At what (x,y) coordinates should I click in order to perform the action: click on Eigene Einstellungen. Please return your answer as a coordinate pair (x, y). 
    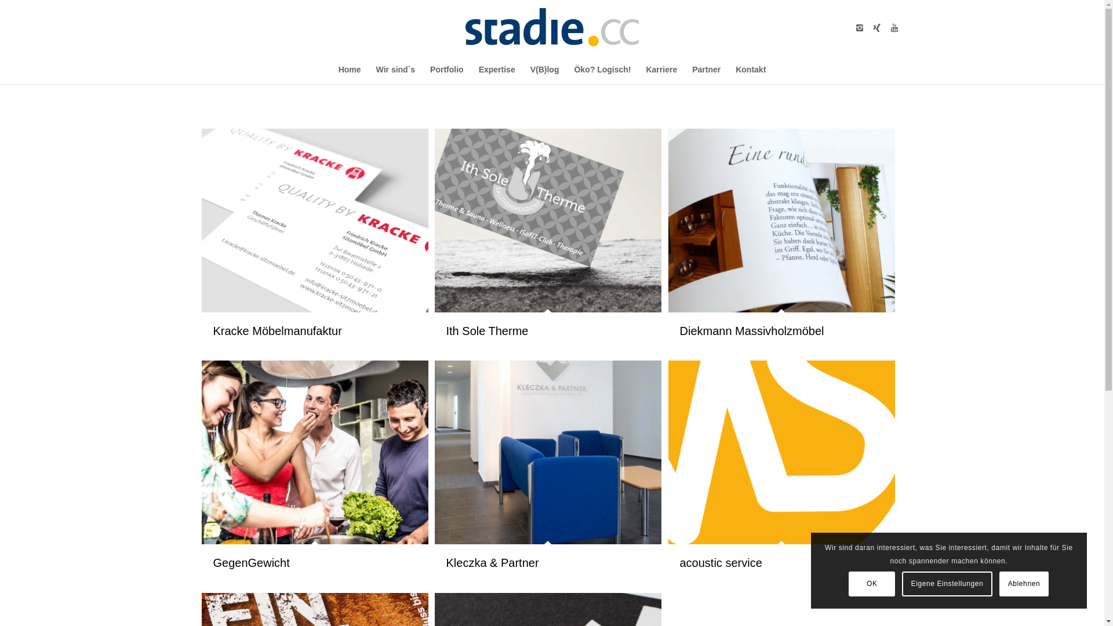
    Looking at the image, I should click on (947, 584).